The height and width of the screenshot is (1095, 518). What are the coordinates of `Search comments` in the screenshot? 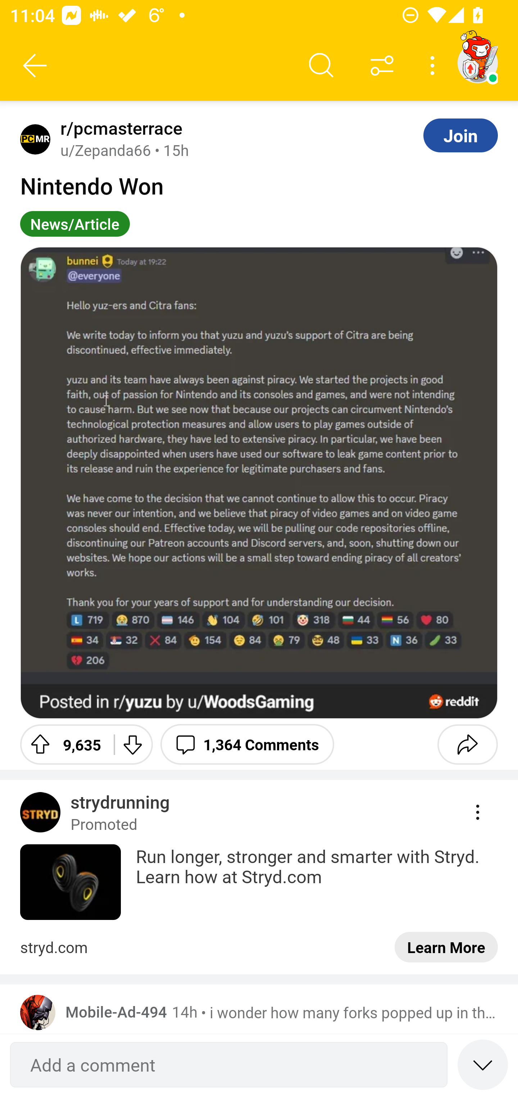 It's located at (321, 66).